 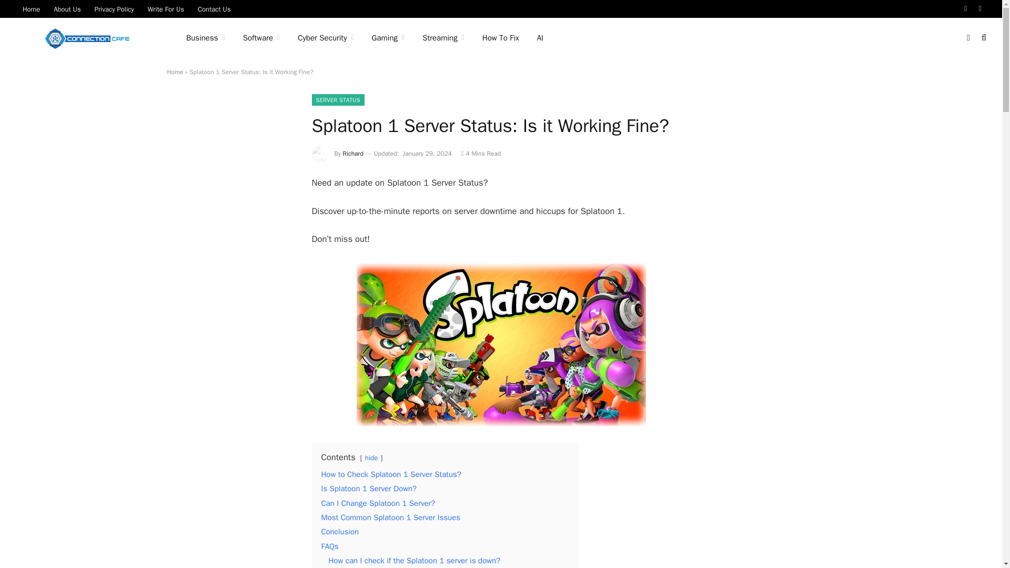 What do you see at coordinates (87, 38) in the screenshot?
I see `Connection Cafe` at bounding box center [87, 38].